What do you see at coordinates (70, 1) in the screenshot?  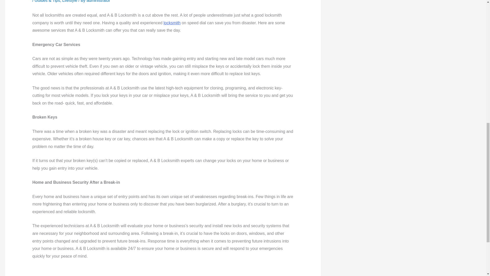 I see `Lifestyle` at bounding box center [70, 1].